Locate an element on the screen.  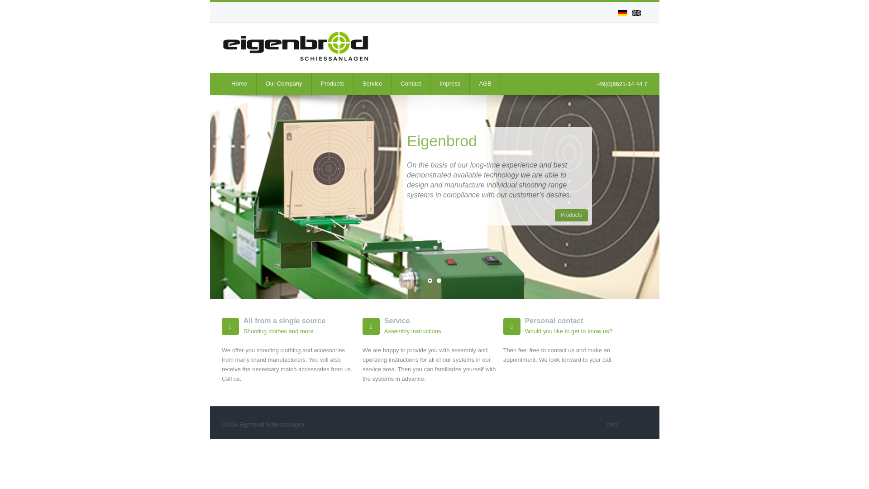
Impress is located at coordinates (449, 83).